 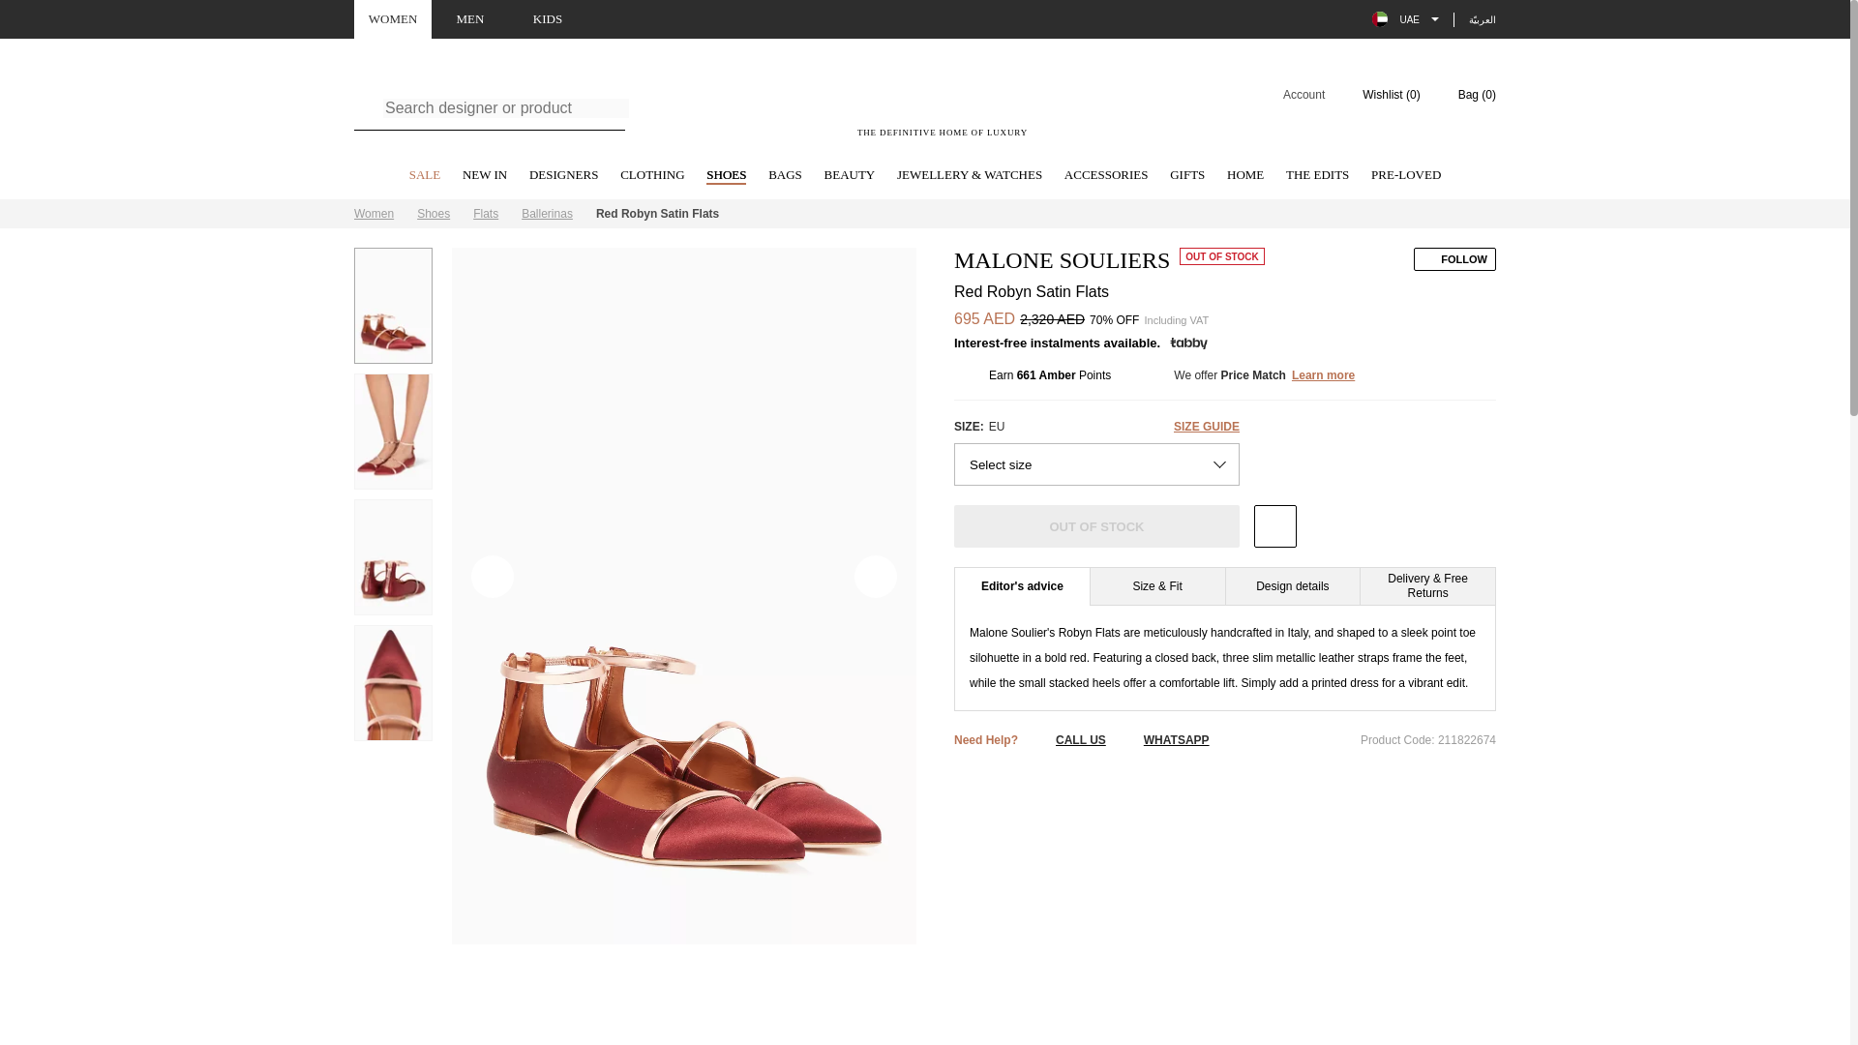 I want to click on BEAUTY, so click(x=850, y=176).